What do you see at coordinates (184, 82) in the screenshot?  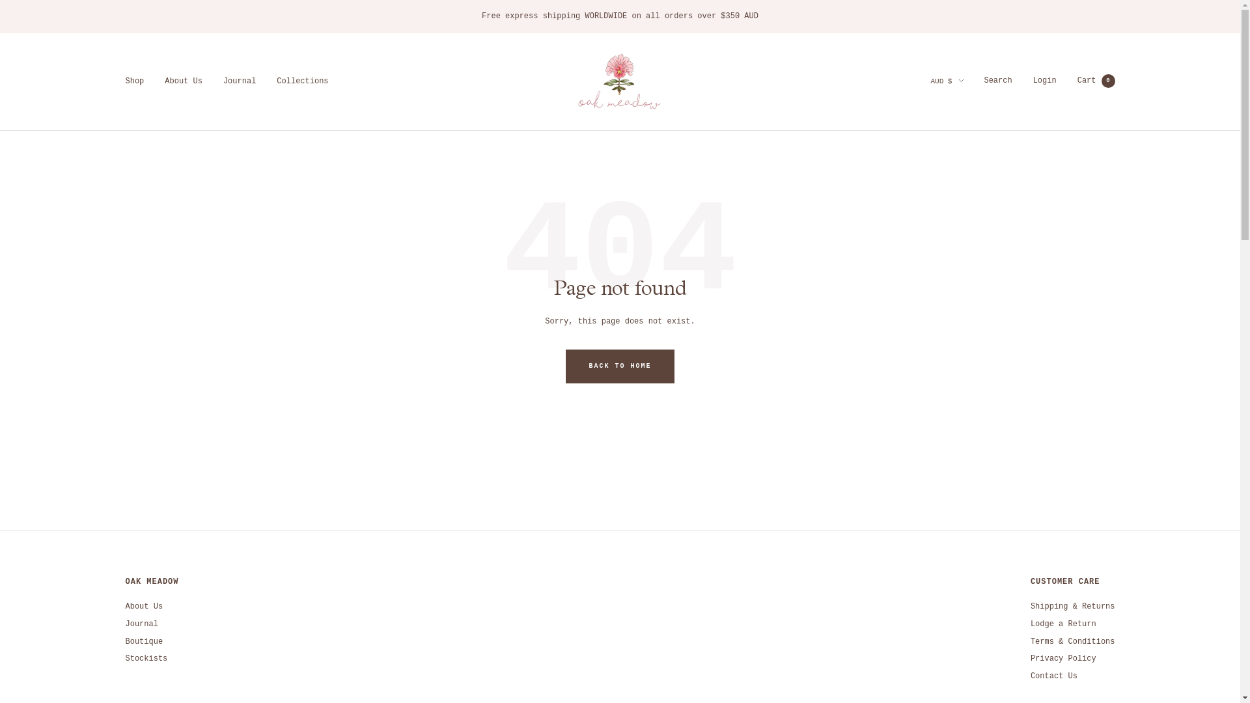 I see `About Us` at bounding box center [184, 82].